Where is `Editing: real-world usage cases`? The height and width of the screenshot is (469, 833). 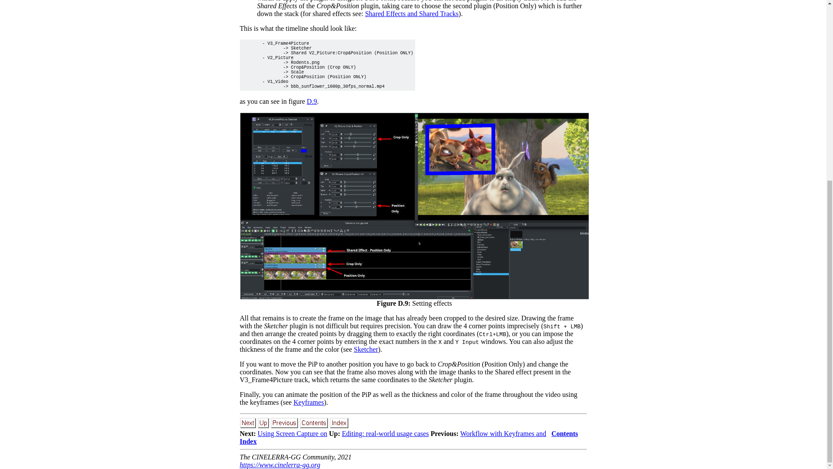 Editing: real-world usage cases is located at coordinates (385, 433).